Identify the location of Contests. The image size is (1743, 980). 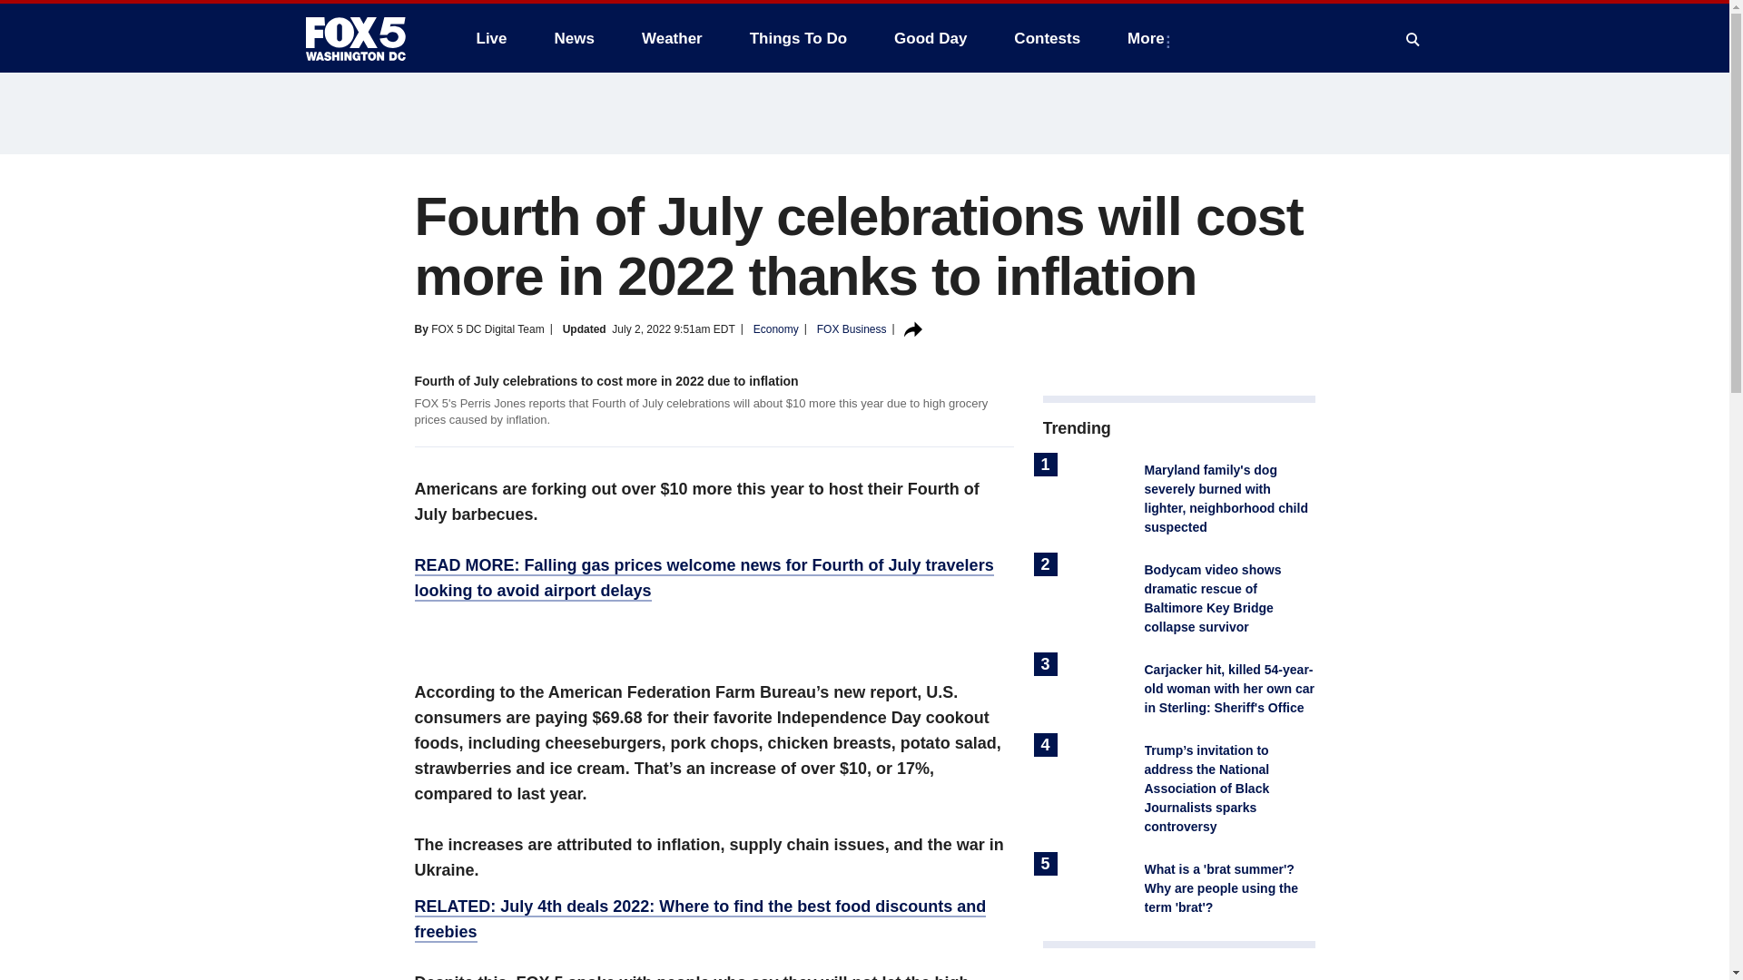
(1046, 38).